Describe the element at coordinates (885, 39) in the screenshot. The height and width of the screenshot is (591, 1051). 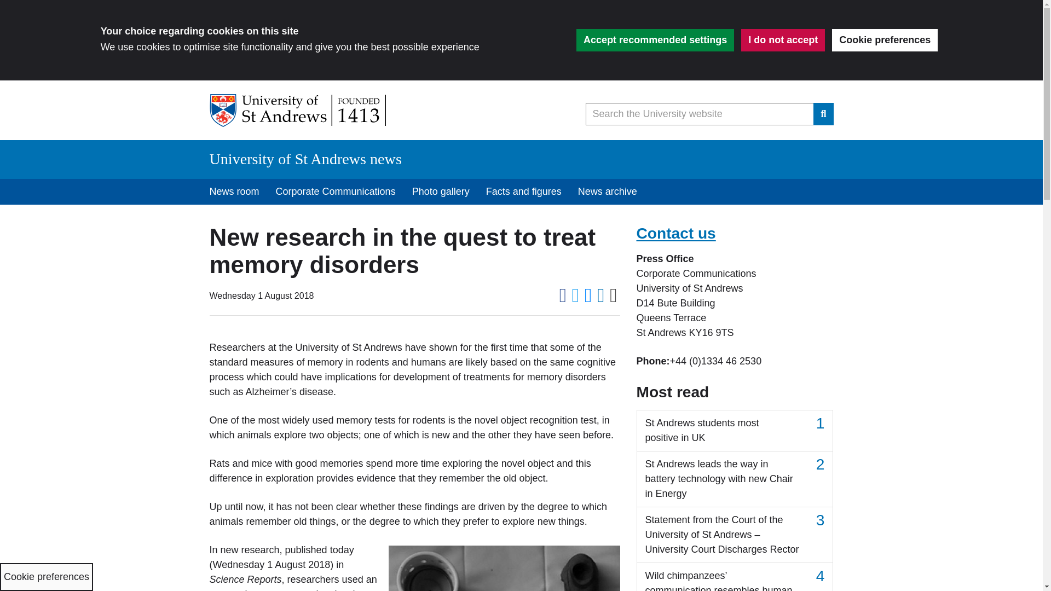
I see `Cookie preferences` at that location.